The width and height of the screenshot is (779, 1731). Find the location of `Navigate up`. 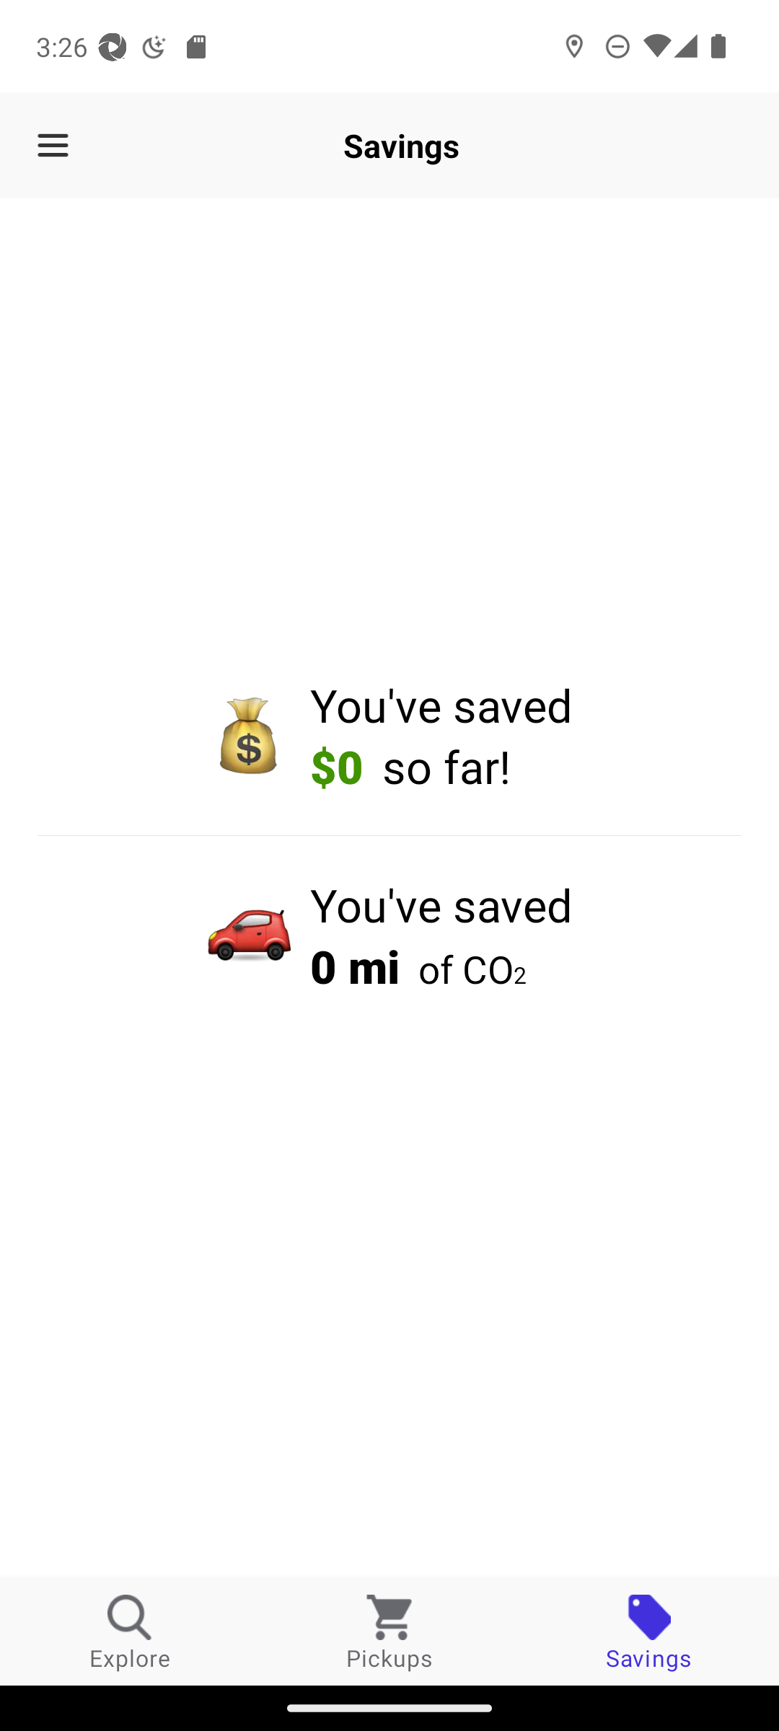

Navigate up is located at coordinates (53, 146).